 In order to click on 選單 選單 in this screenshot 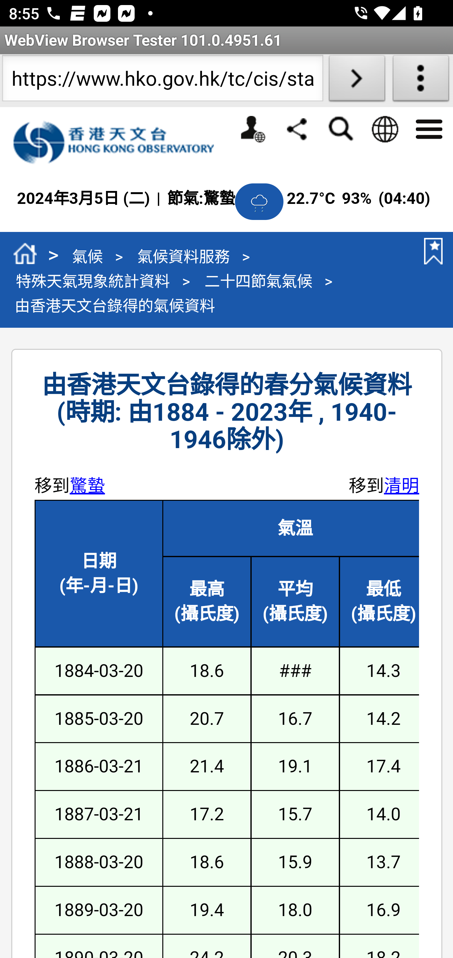, I will do `click(429, 128)`.